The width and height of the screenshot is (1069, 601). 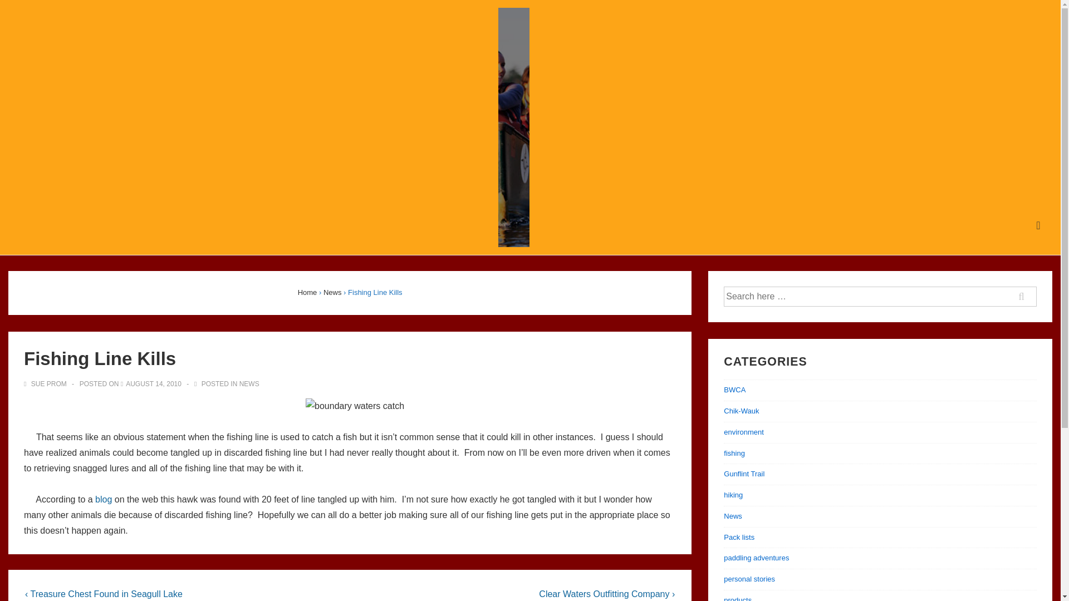 I want to click on paddling adventures, so click(x=756, y=558).